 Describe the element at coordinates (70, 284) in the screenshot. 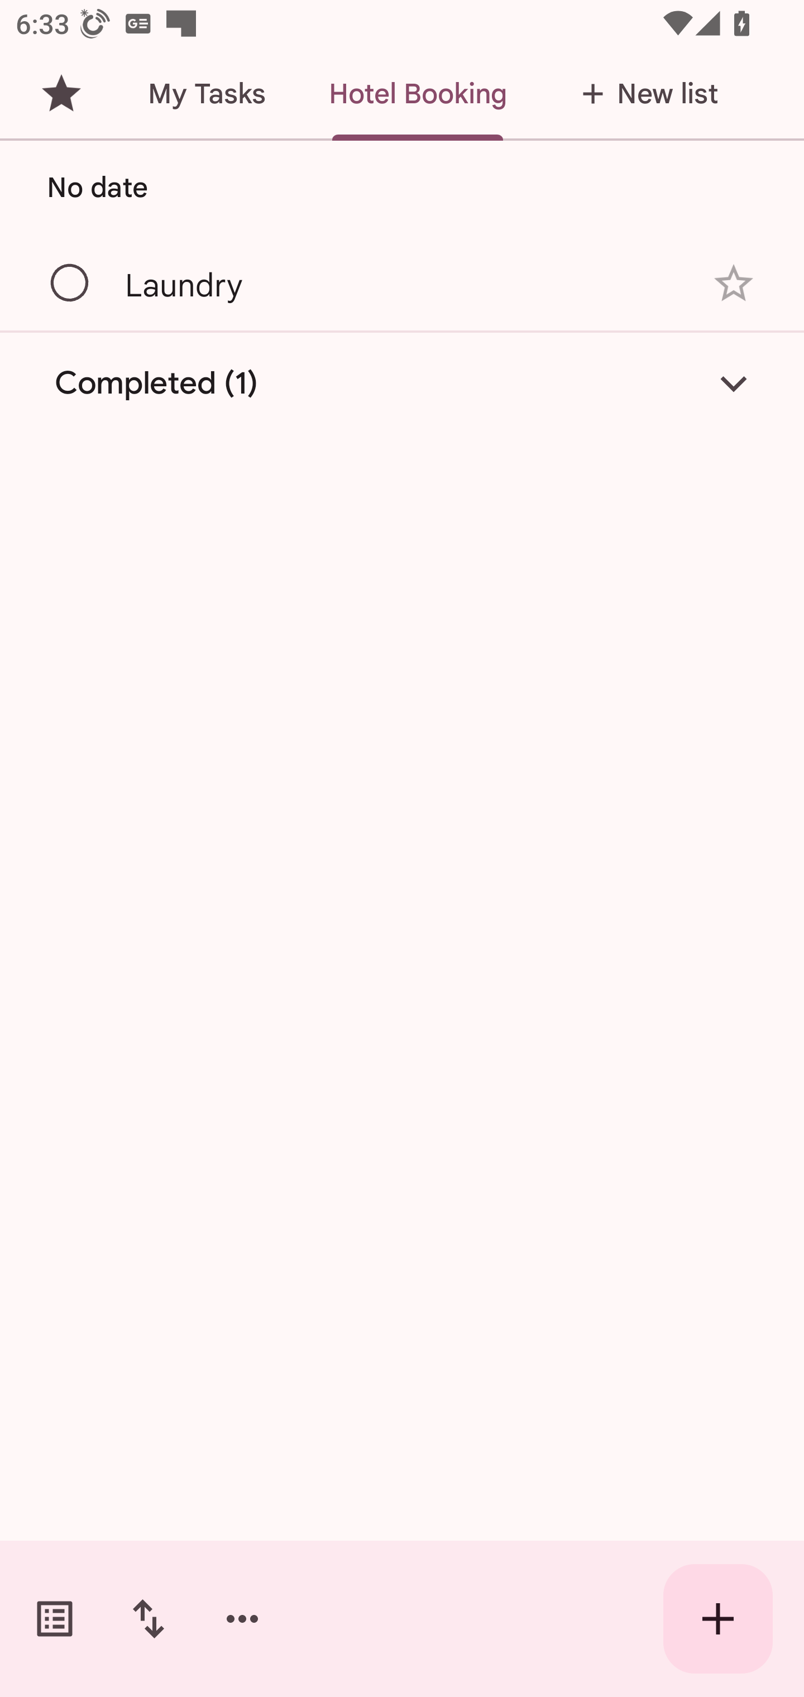

I see `Mark as complete` at that location.